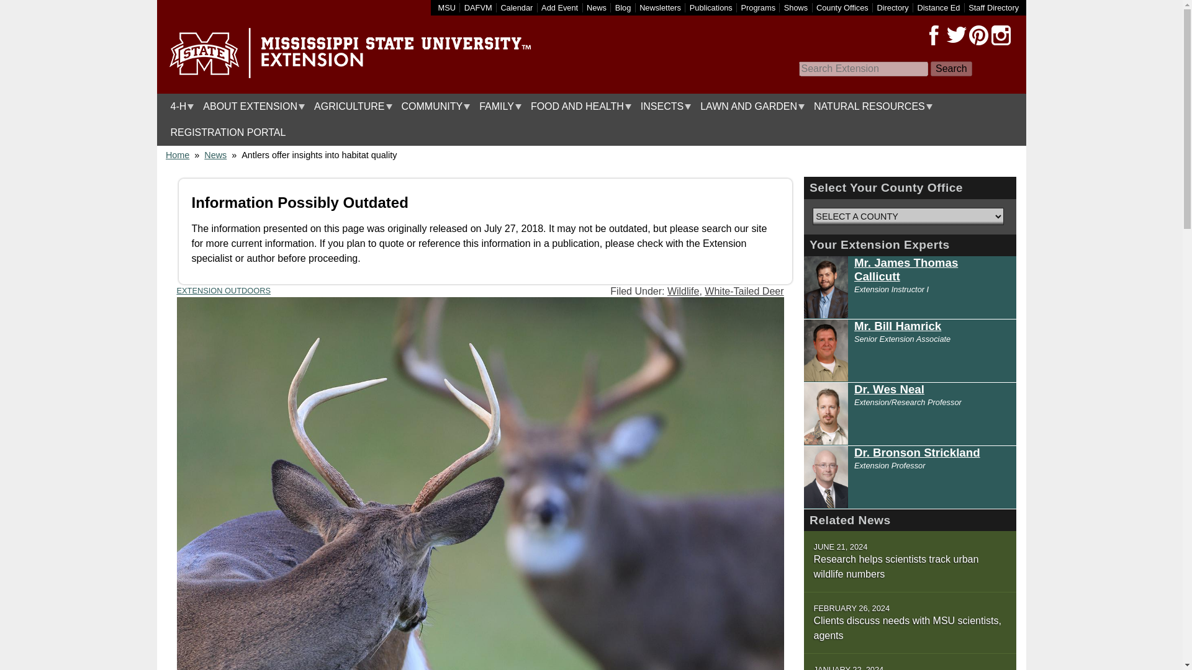 Image resolution: width=1192 pixels, height=670 pixels. Describe the element at coordinates (993, 7) in the screenshot. I see `Directory of employees of the MSU Extension Service` at that location.